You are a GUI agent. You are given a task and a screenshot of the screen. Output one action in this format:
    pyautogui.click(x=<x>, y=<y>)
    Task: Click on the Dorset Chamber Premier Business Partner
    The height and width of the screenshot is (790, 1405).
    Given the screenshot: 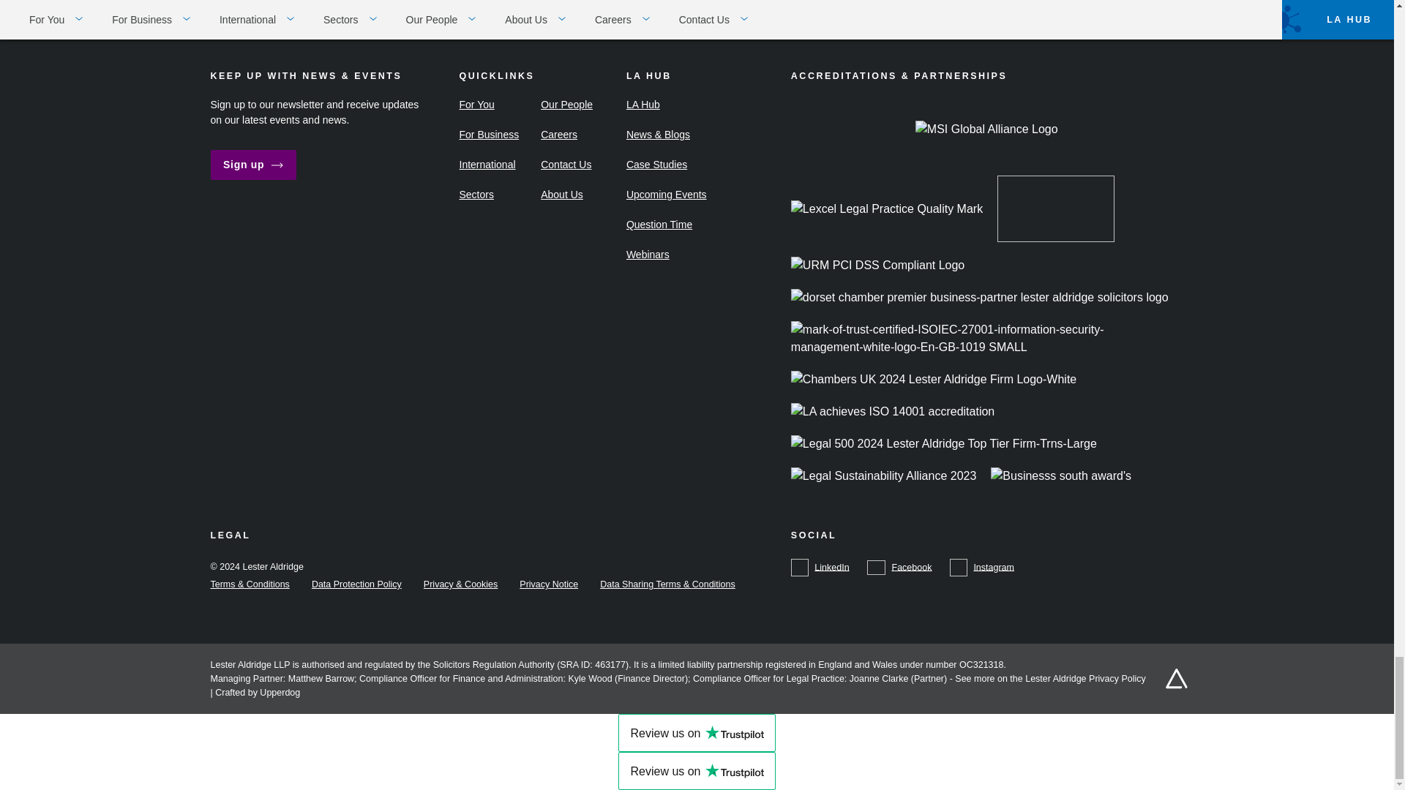 What is the action you would take?
    pyautogui.click(x=986, y=304)
    